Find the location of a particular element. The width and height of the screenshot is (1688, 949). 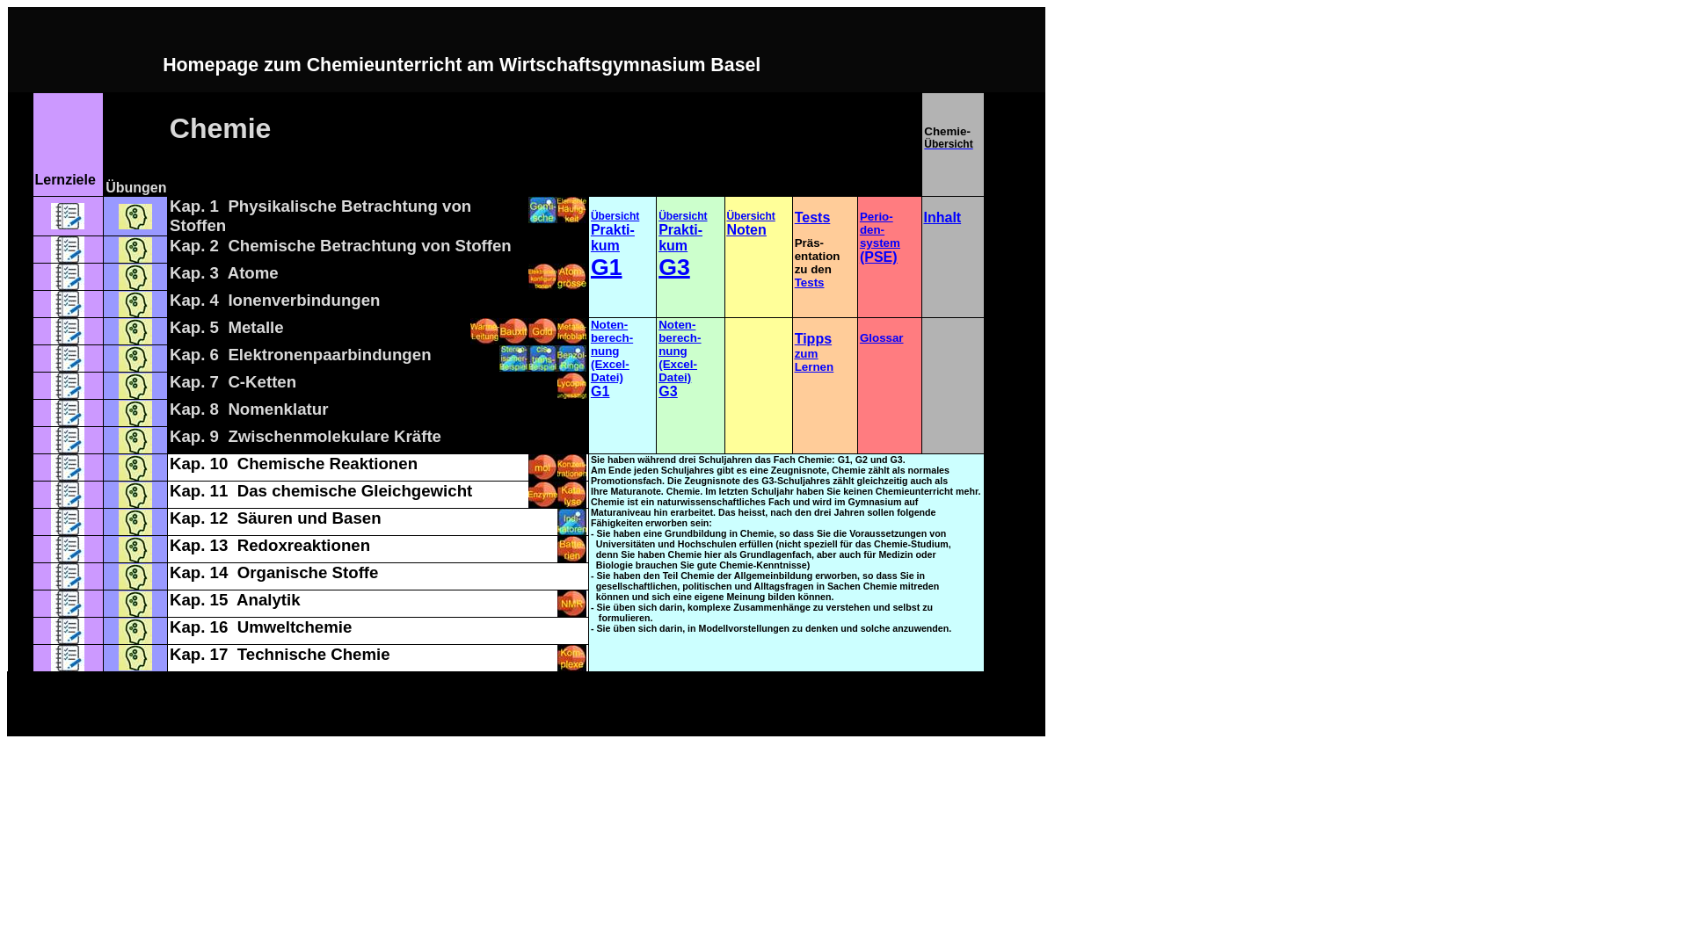

berech-nung is located at coordinates (680, 344).